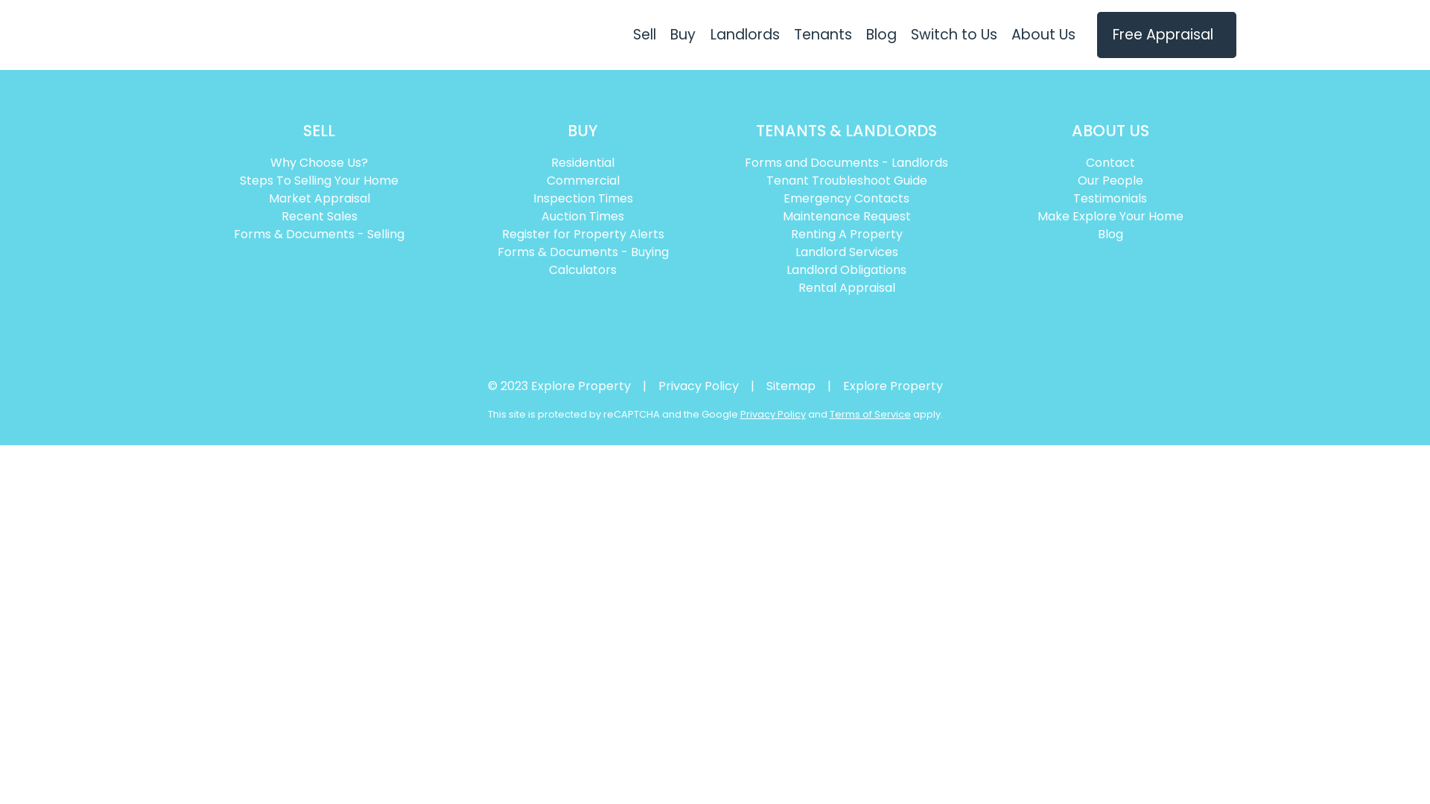 The image size is (1430, 804). I want to click on Renting A Property, so click(847, 234).